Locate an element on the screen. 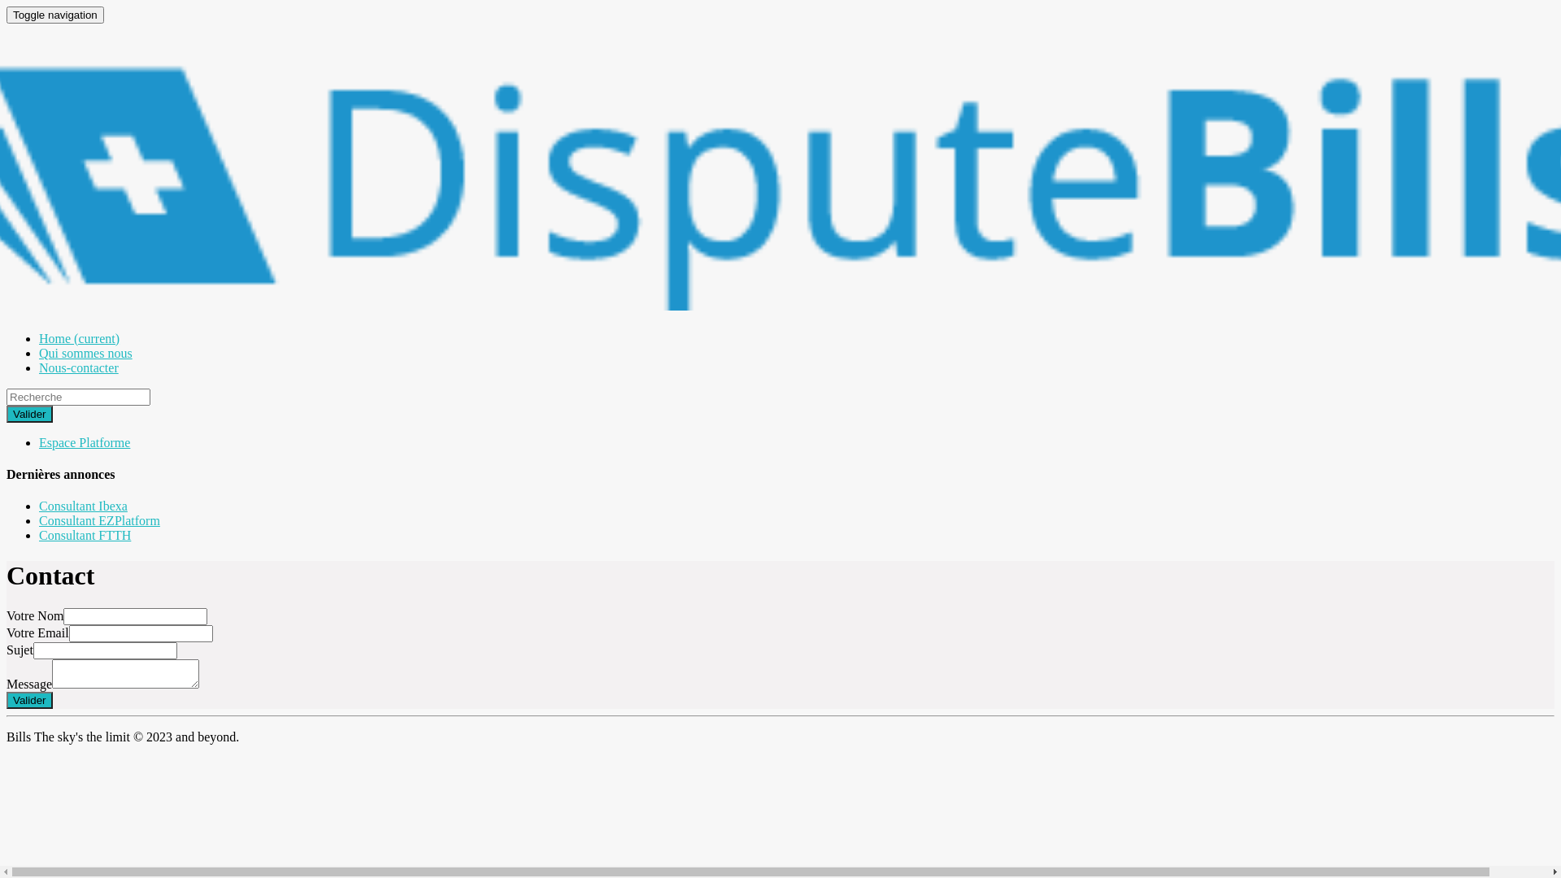 Image resolution: width=1561 pixels, height=878 pixels. Espace Platforme is located at coordinates (85, 442).